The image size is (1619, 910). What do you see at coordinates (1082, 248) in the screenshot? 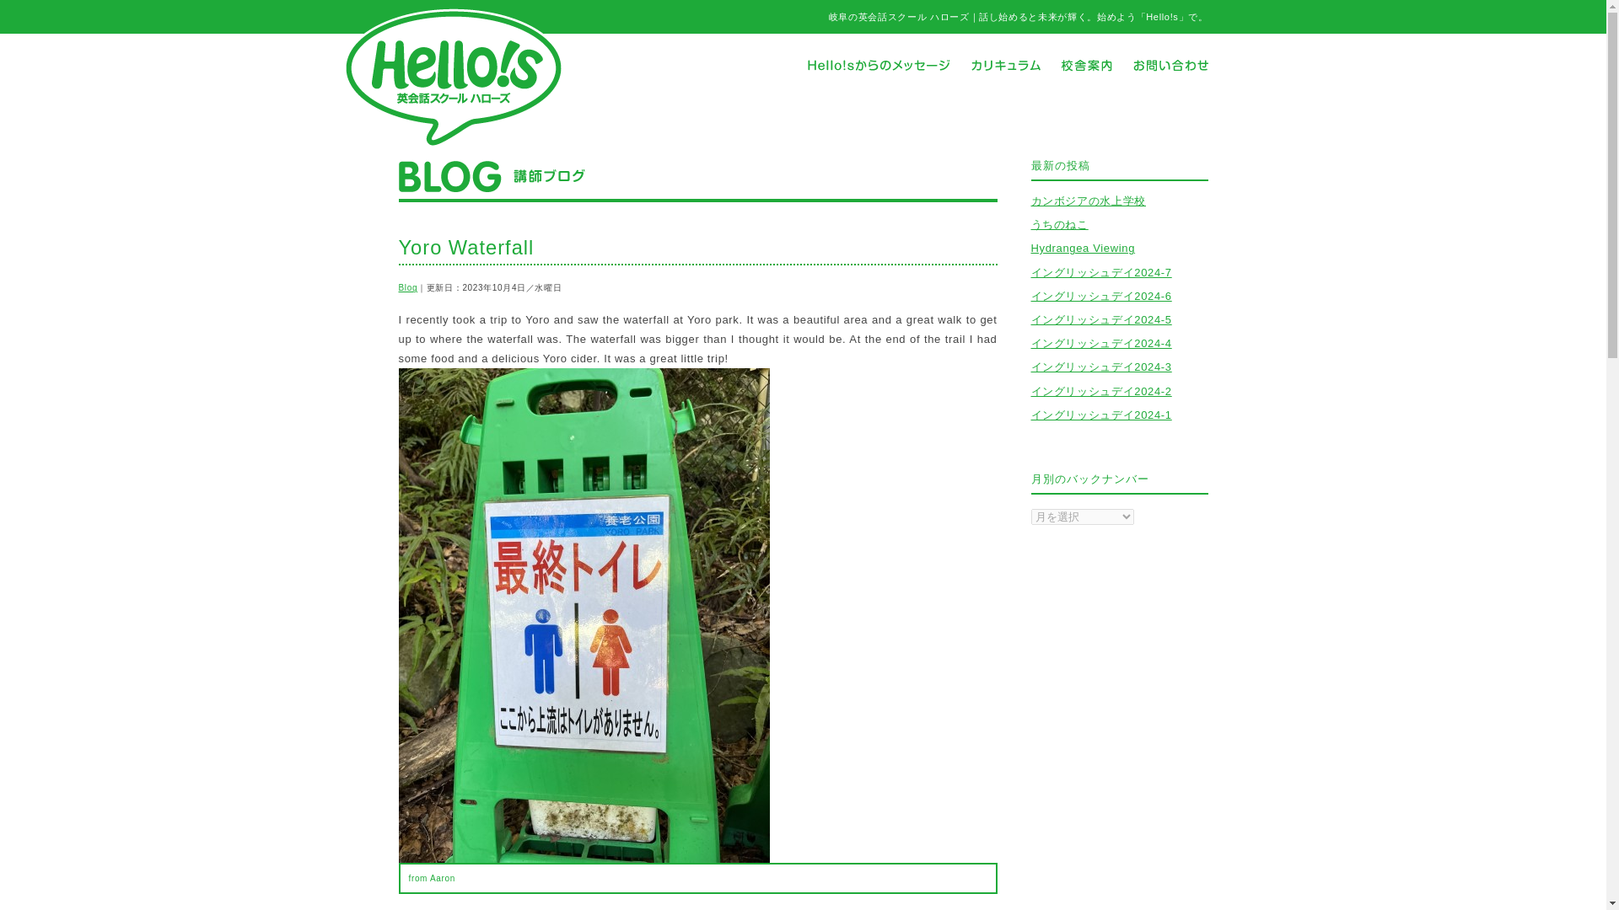
I see `Hydrangea Viewing` at bounding box center [1082, 248].